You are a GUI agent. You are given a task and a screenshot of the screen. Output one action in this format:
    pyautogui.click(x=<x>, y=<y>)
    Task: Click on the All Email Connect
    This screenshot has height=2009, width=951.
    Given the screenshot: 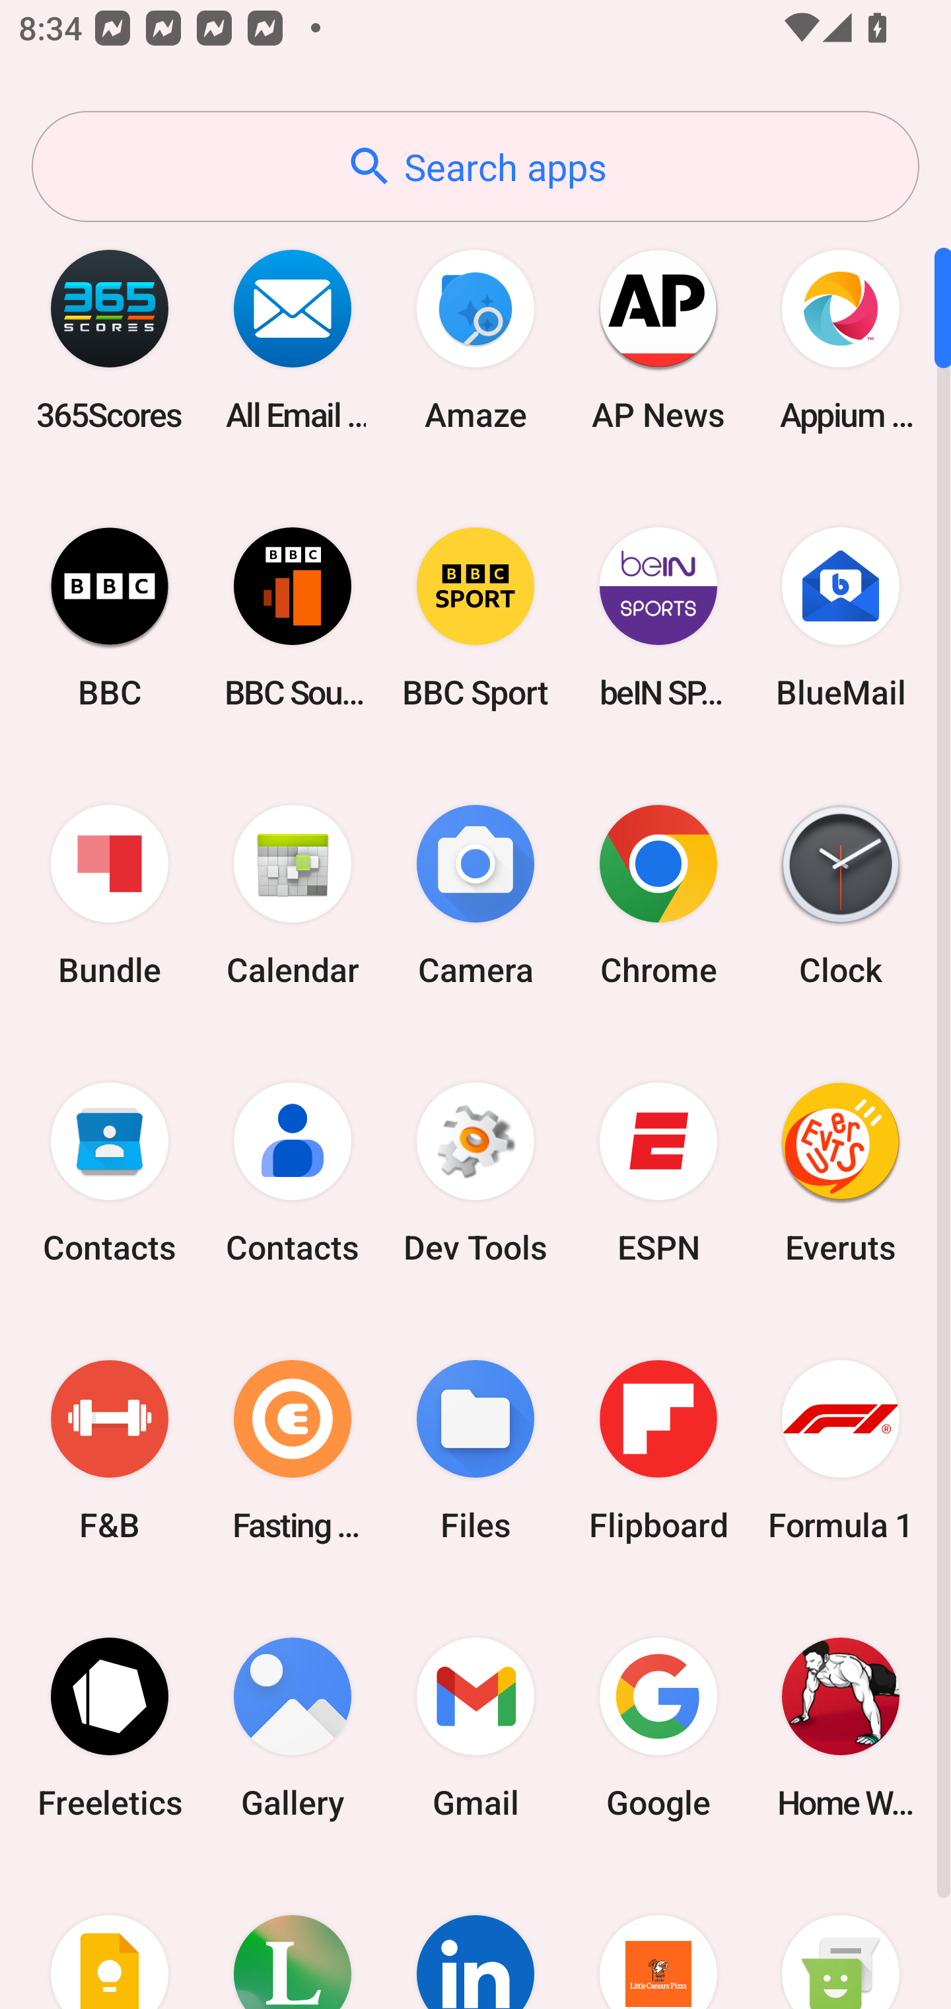 What is the action you would take?
    pyautogui.click(x=293, y=340)
    